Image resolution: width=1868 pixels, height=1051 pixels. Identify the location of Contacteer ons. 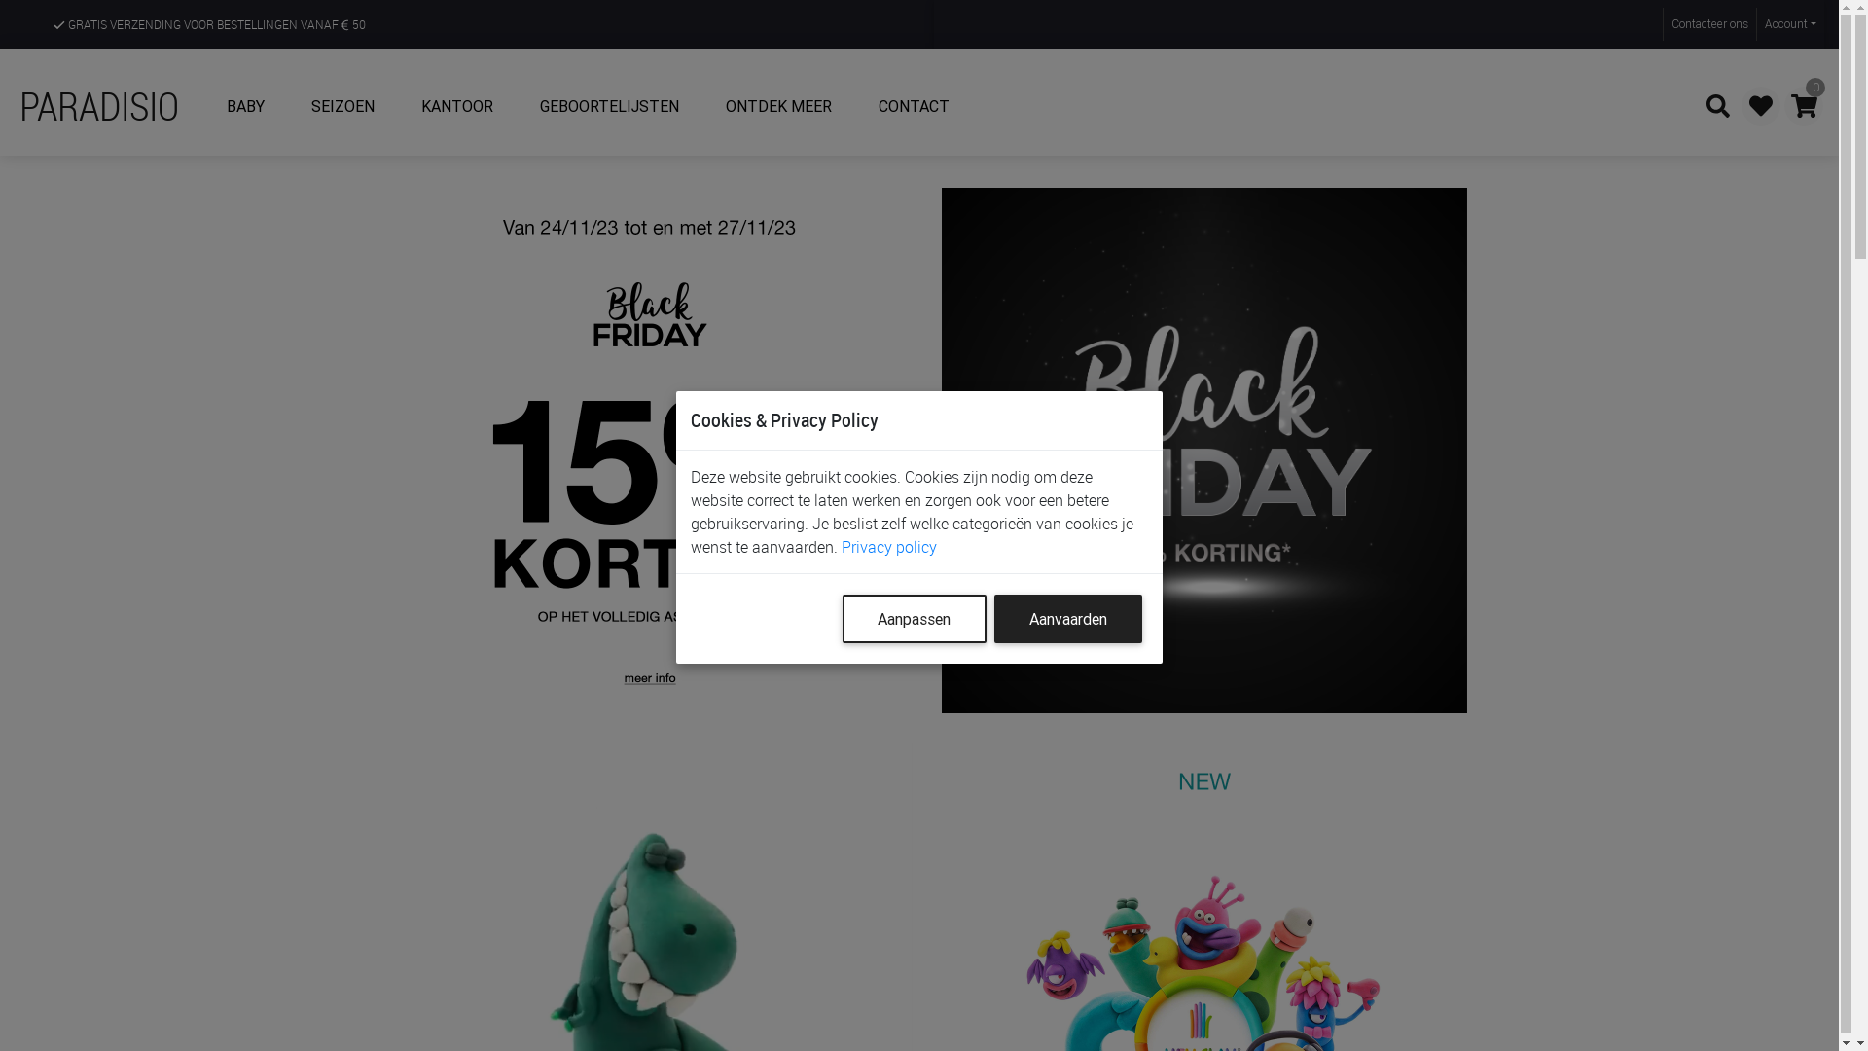
(1709, 24).